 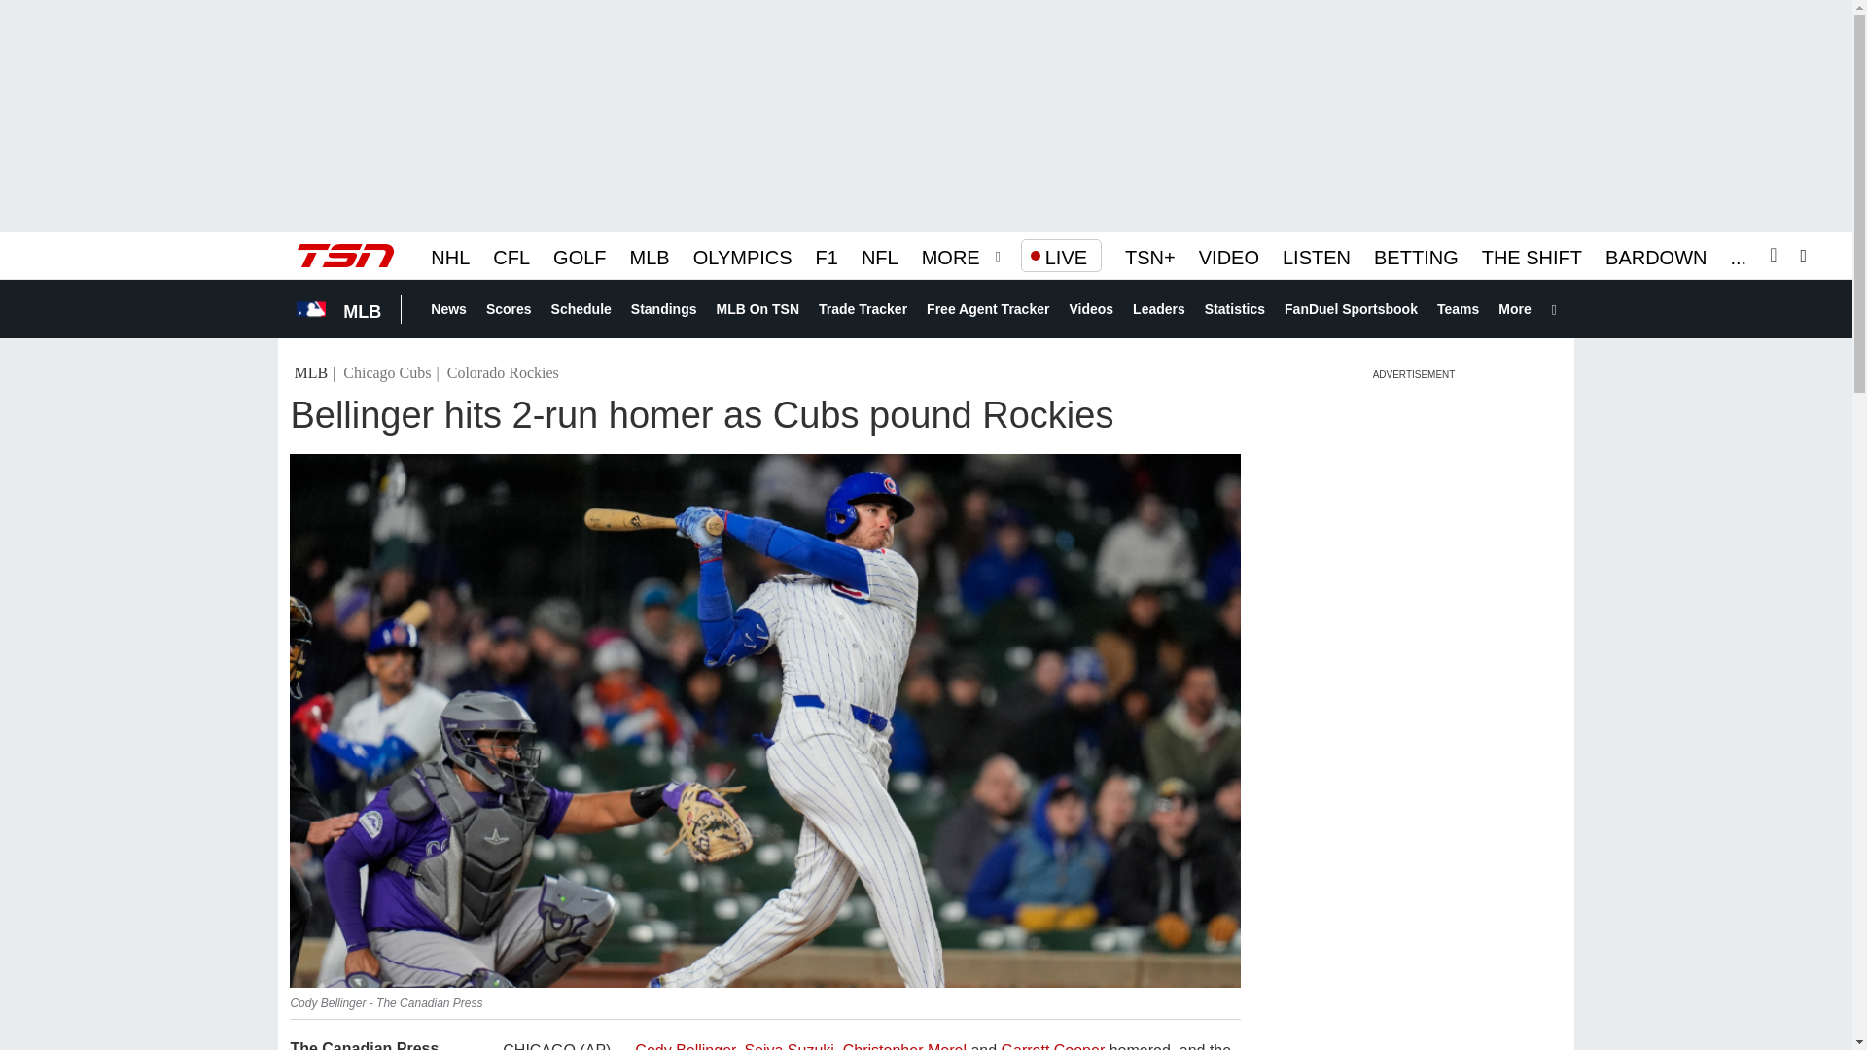 What do you see at coordinates (345, 255) in the screenshot?
I see `TSN` at bounding box center [345, 255].